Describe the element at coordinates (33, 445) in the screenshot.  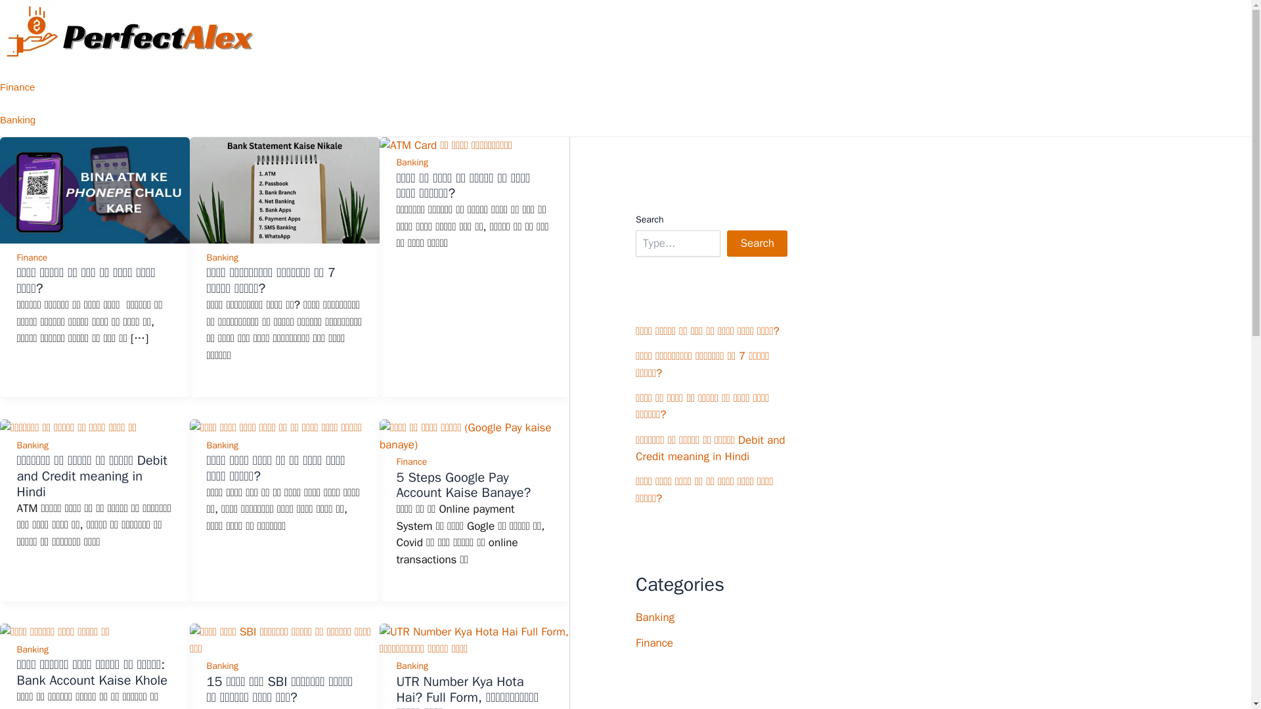
I see `Banking` at that location.